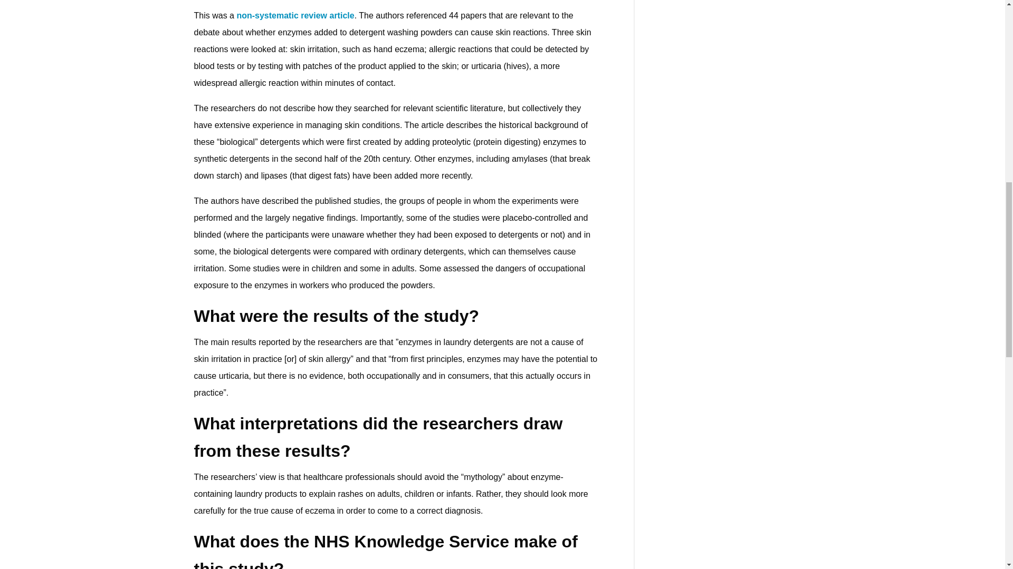 This screenshot has height=569, width=1013. Describe the element at coordinates (294, 15) in the screenshot. I see `non-systematic review article` at that location.